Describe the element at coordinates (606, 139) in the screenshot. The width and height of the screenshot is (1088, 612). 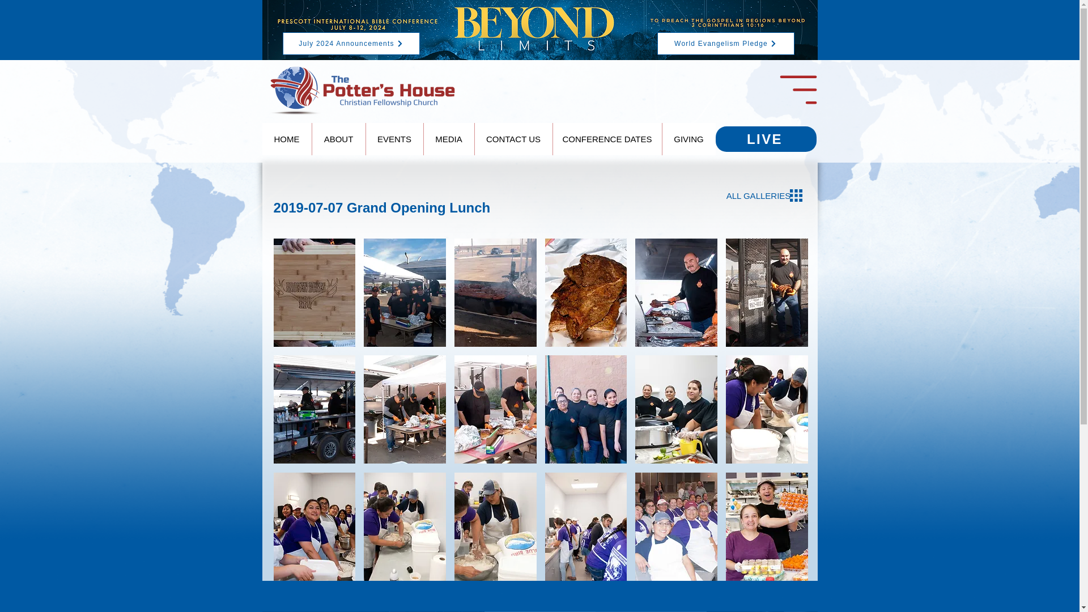
I see `CONFERENCE DATES` at that location.